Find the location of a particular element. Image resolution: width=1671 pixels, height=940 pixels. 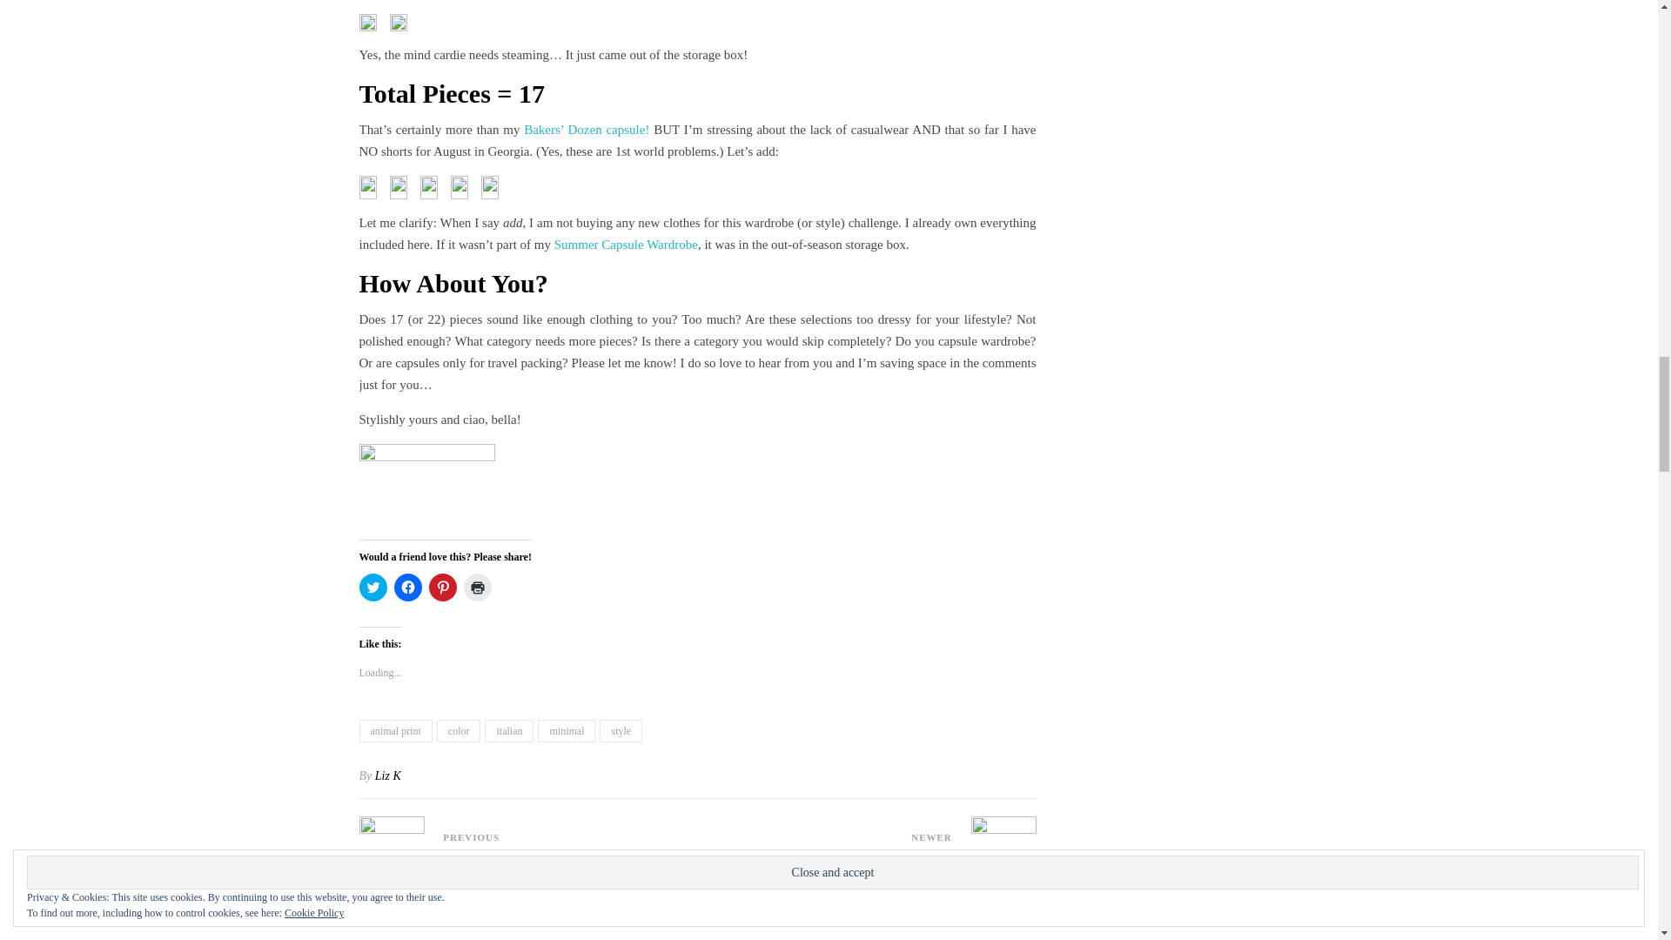

Click to print is located at coordinates (477, 587).